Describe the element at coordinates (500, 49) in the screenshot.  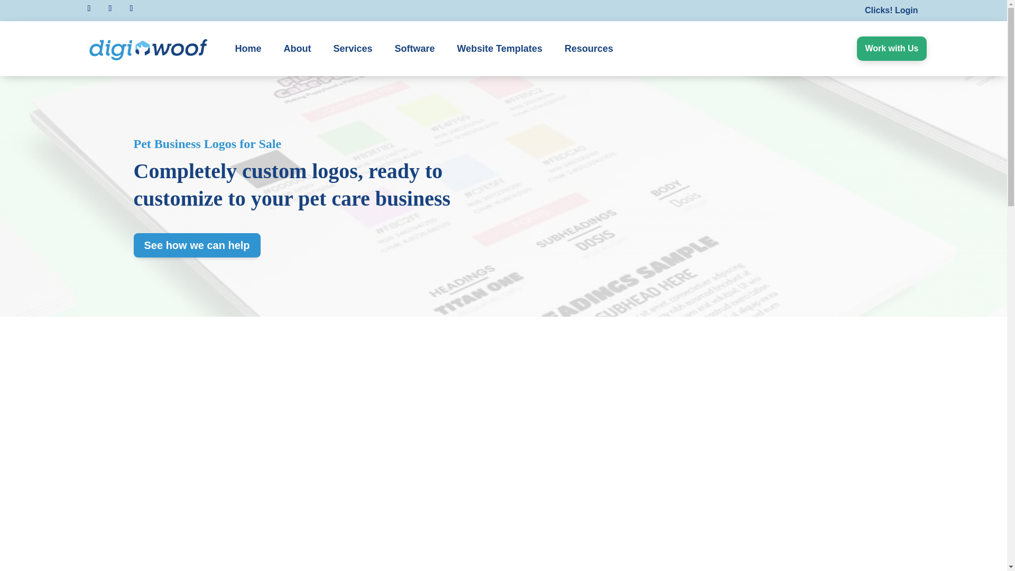
I see `Website Templates` at that location.